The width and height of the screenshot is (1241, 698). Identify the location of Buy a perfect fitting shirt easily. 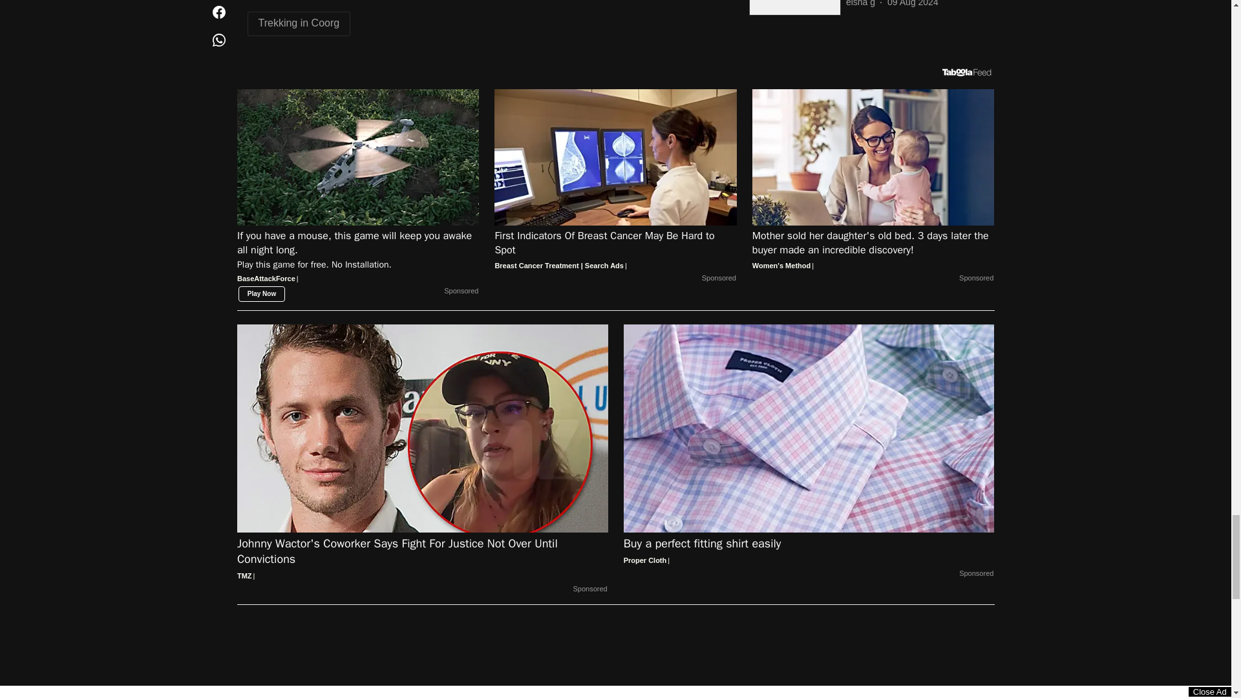
(809, 552).